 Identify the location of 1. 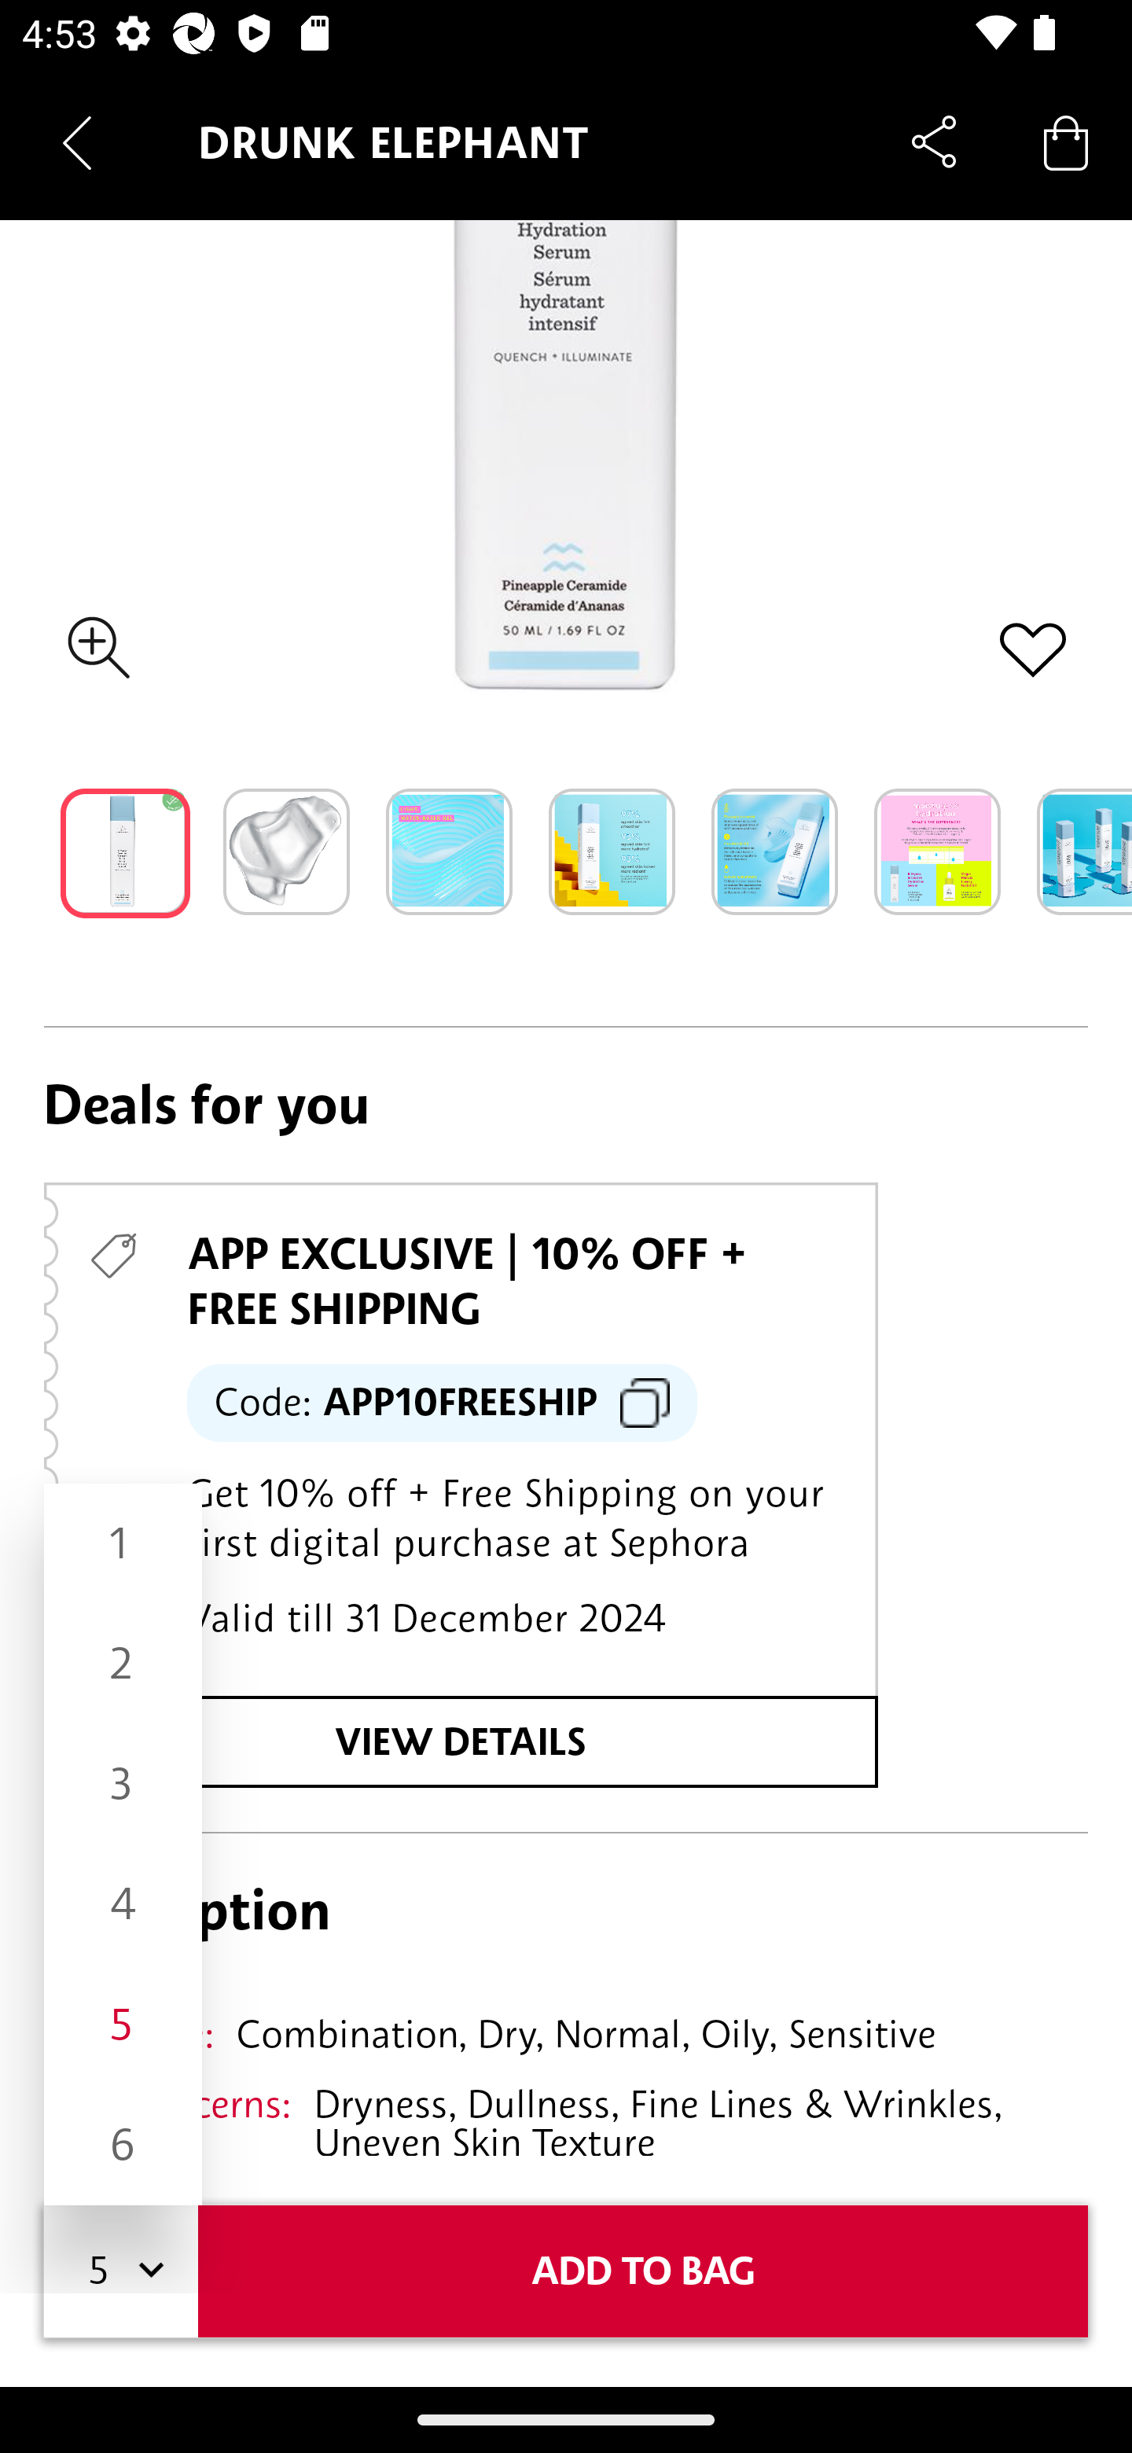
(123, 1544).